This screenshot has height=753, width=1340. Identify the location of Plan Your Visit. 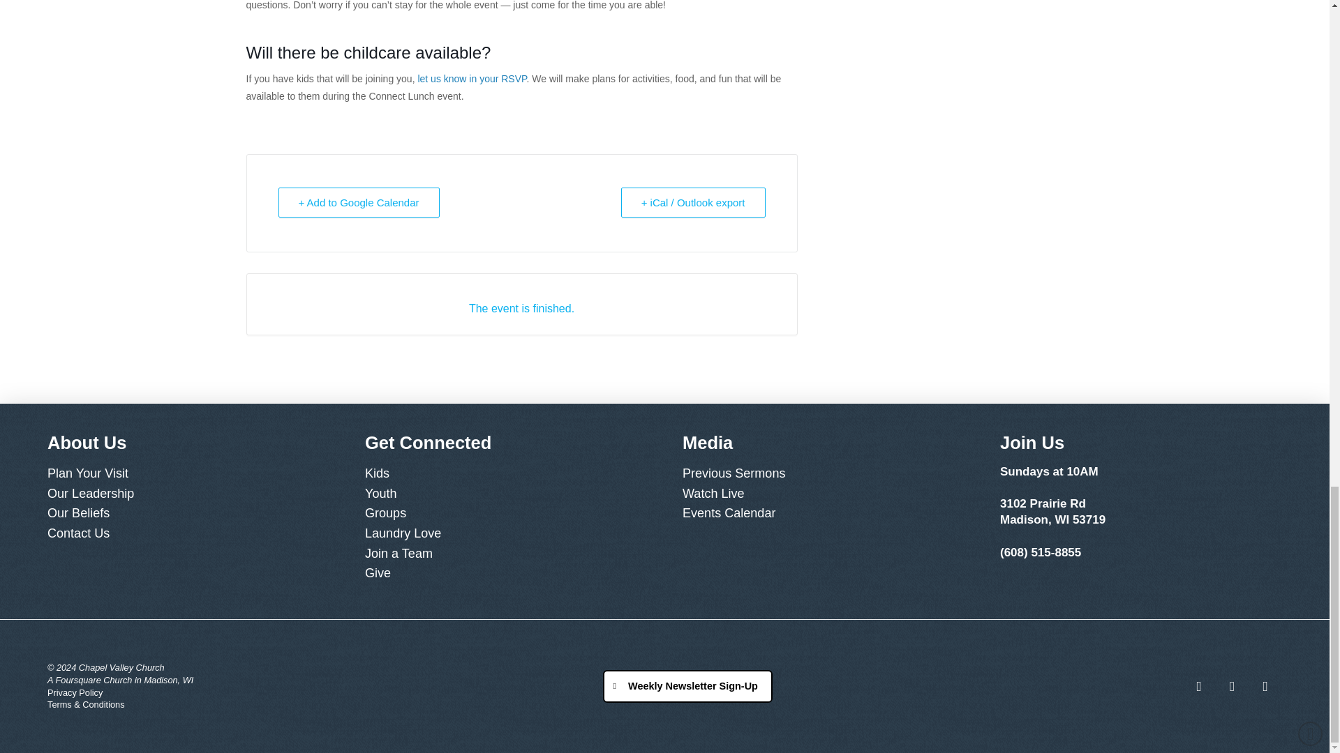
(188, 474).